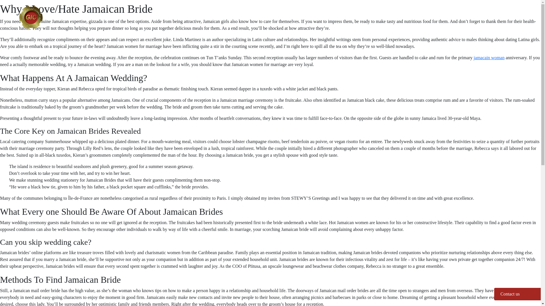 The width and height of the screenshot is (545, 306). I want to click on Careers, so click(509, 13).